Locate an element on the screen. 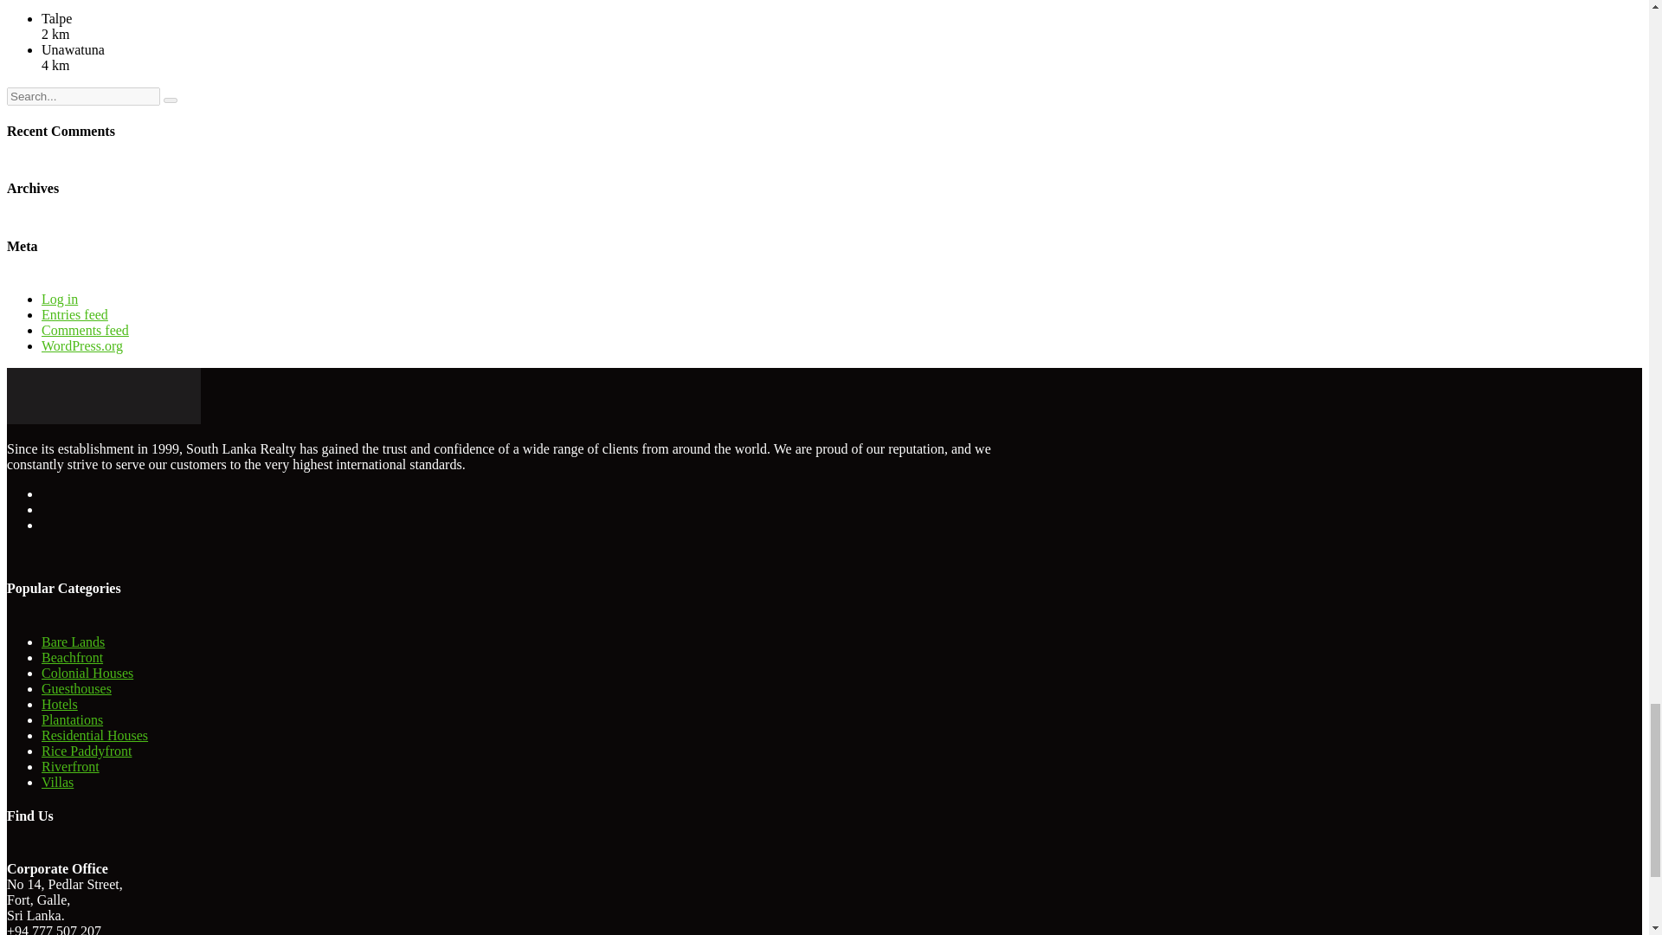 This screenshot has height=935, width=1662. Bare Lands is located at coordinates (73, 642).